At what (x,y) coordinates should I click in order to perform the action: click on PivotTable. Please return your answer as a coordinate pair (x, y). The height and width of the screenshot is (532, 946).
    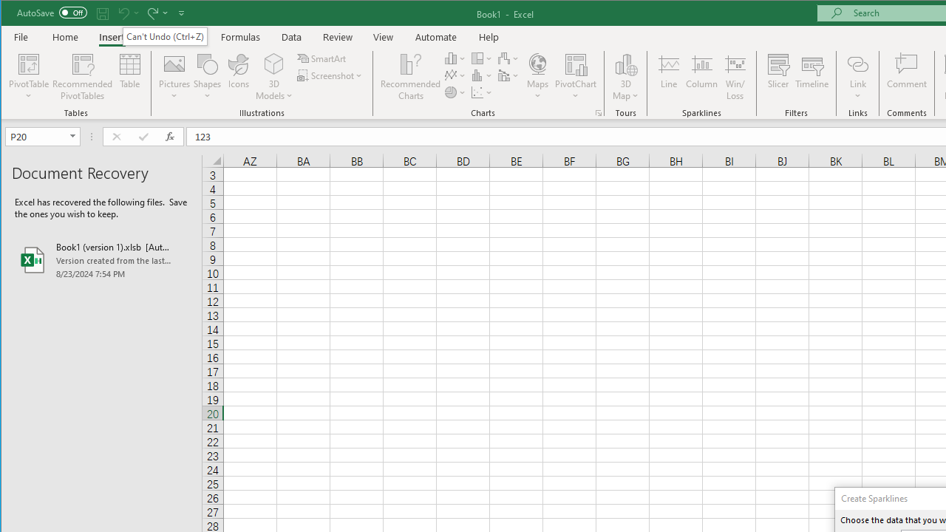
    Looking at the image, I should click on (30, 64).